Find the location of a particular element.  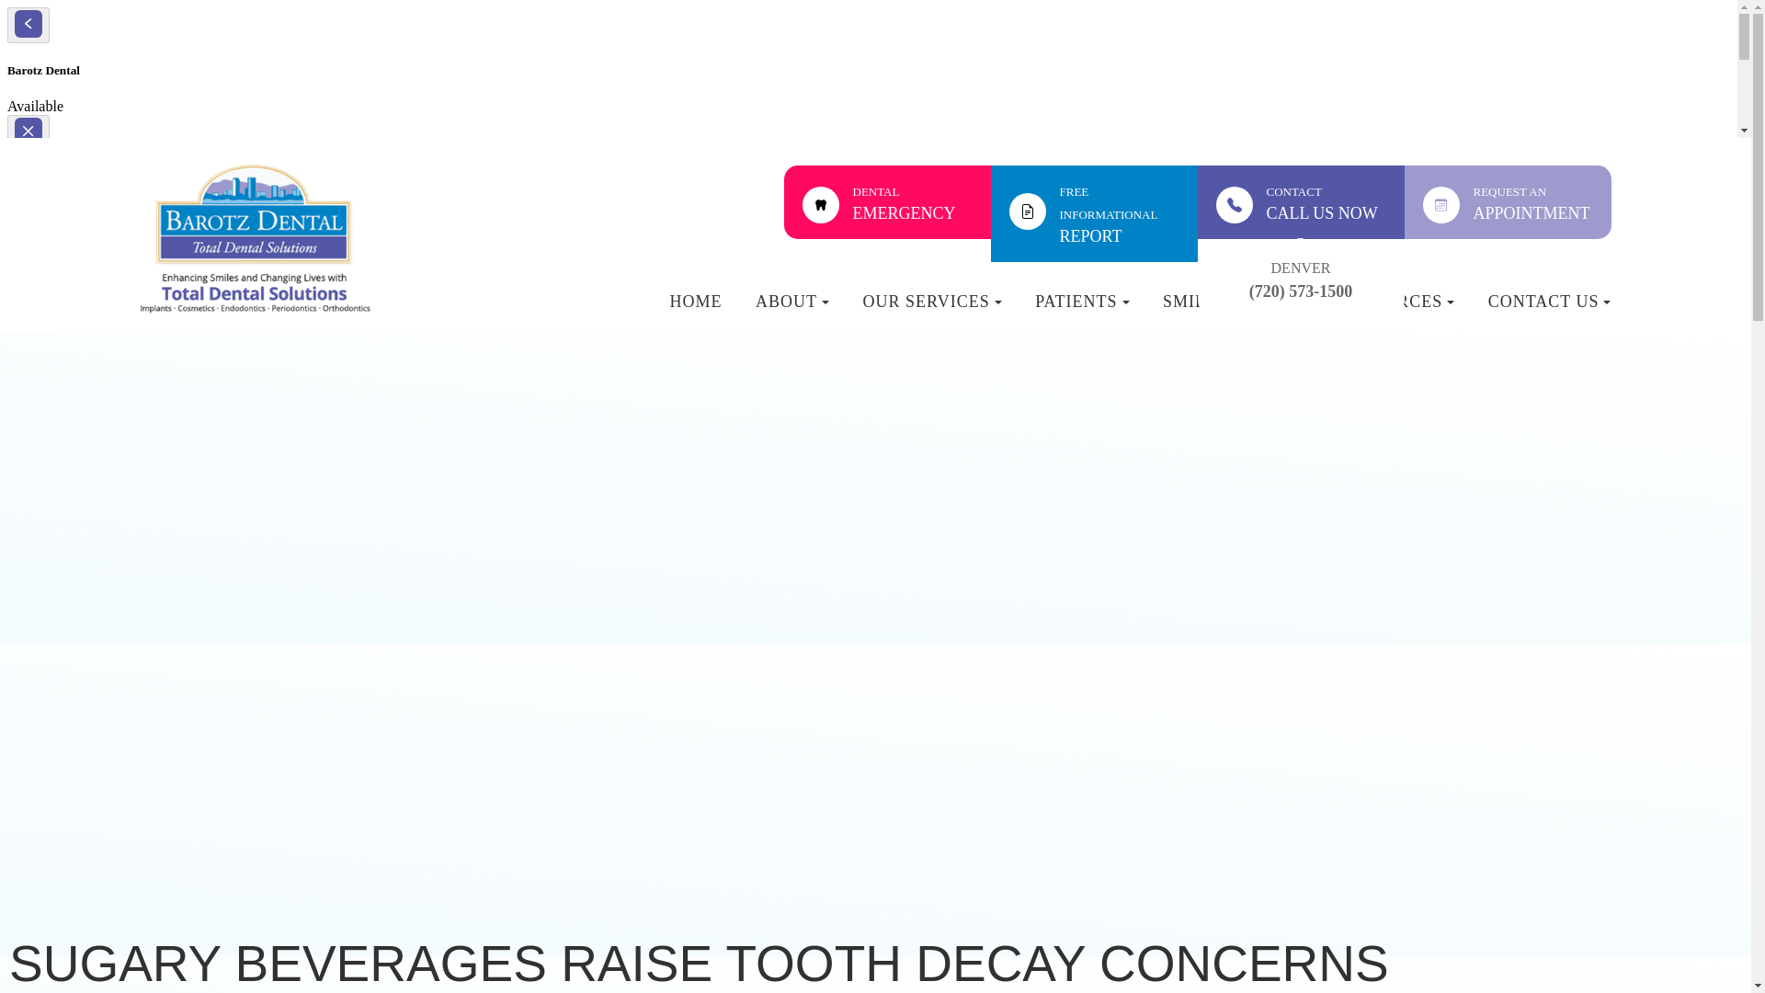

OUR SERVICES is located at coordinates (1395, 310).